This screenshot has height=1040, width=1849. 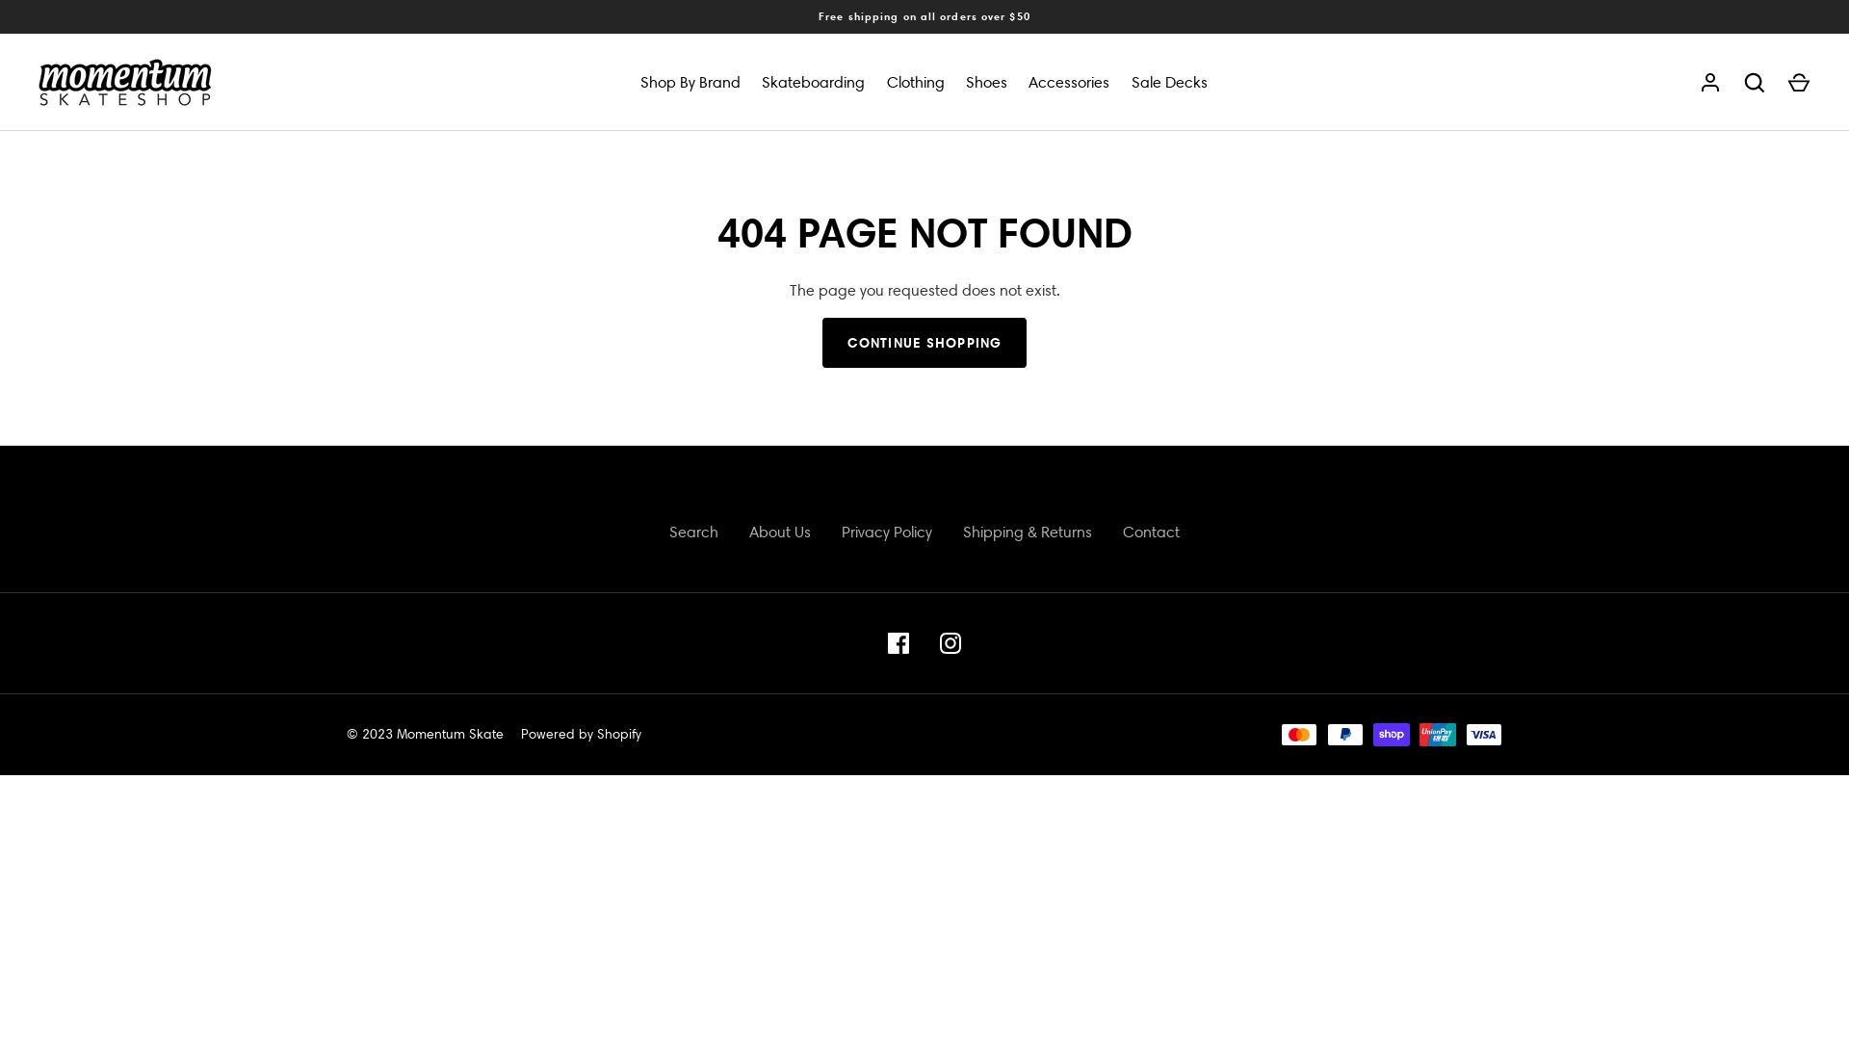 I want to click on Search, so click(x=693, y=532).